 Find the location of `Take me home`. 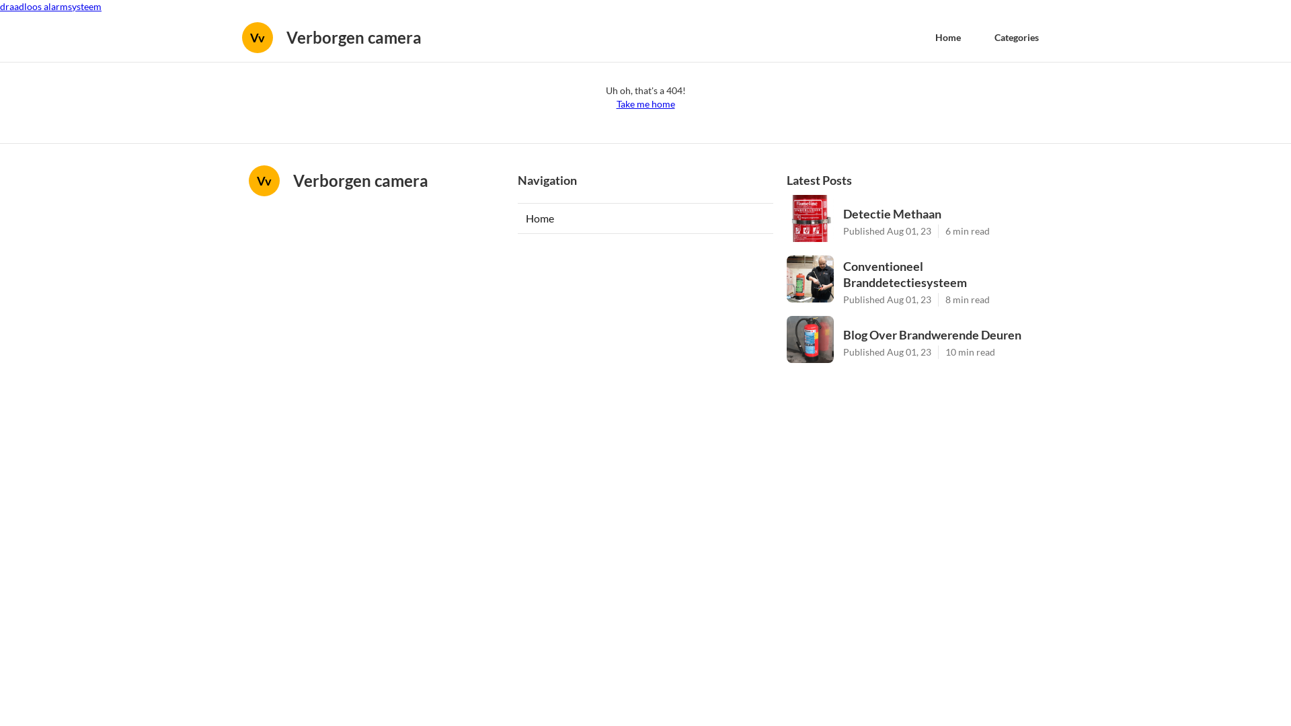

Take me home is located at coordinates (645, 104).